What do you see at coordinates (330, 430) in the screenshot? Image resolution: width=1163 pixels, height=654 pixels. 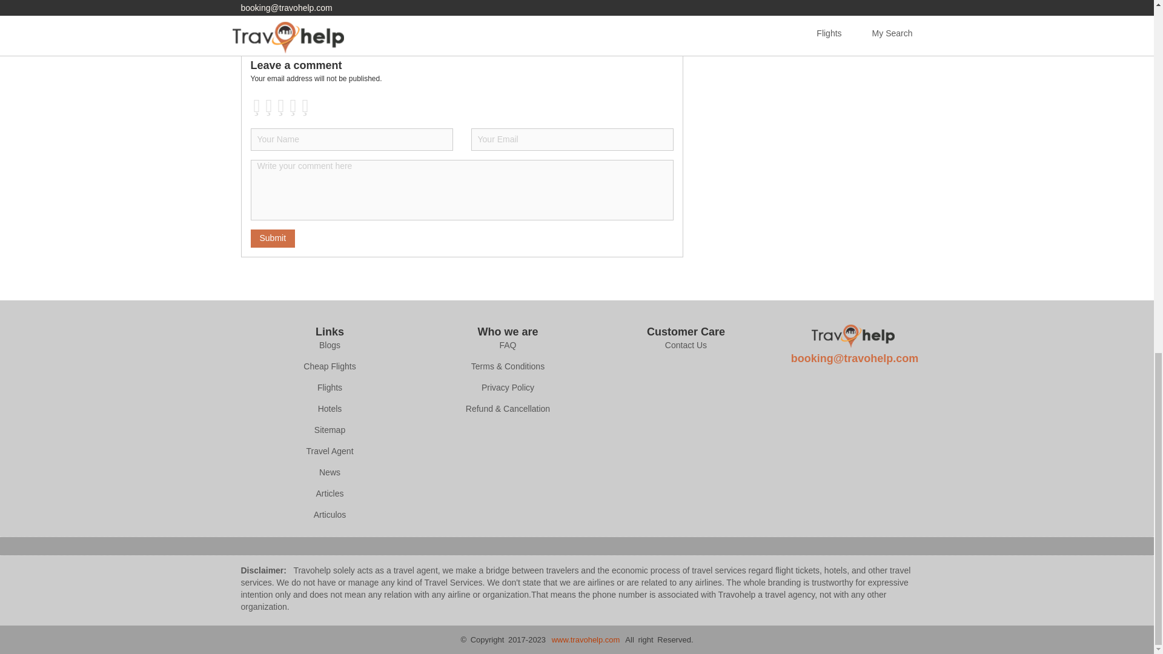 I see `Sitemap` at bounding box center [330, 430].